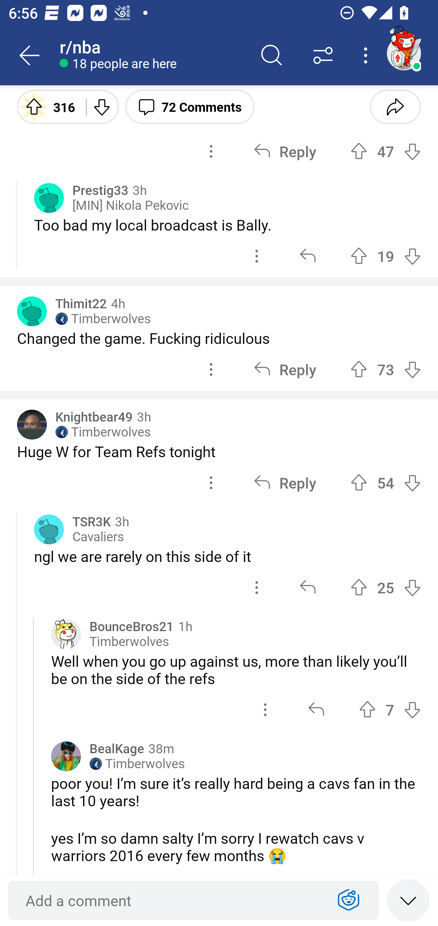  Describe the element at coordinates (404, 53) in the screenshot. I see `TestAppium002 account` at that location.